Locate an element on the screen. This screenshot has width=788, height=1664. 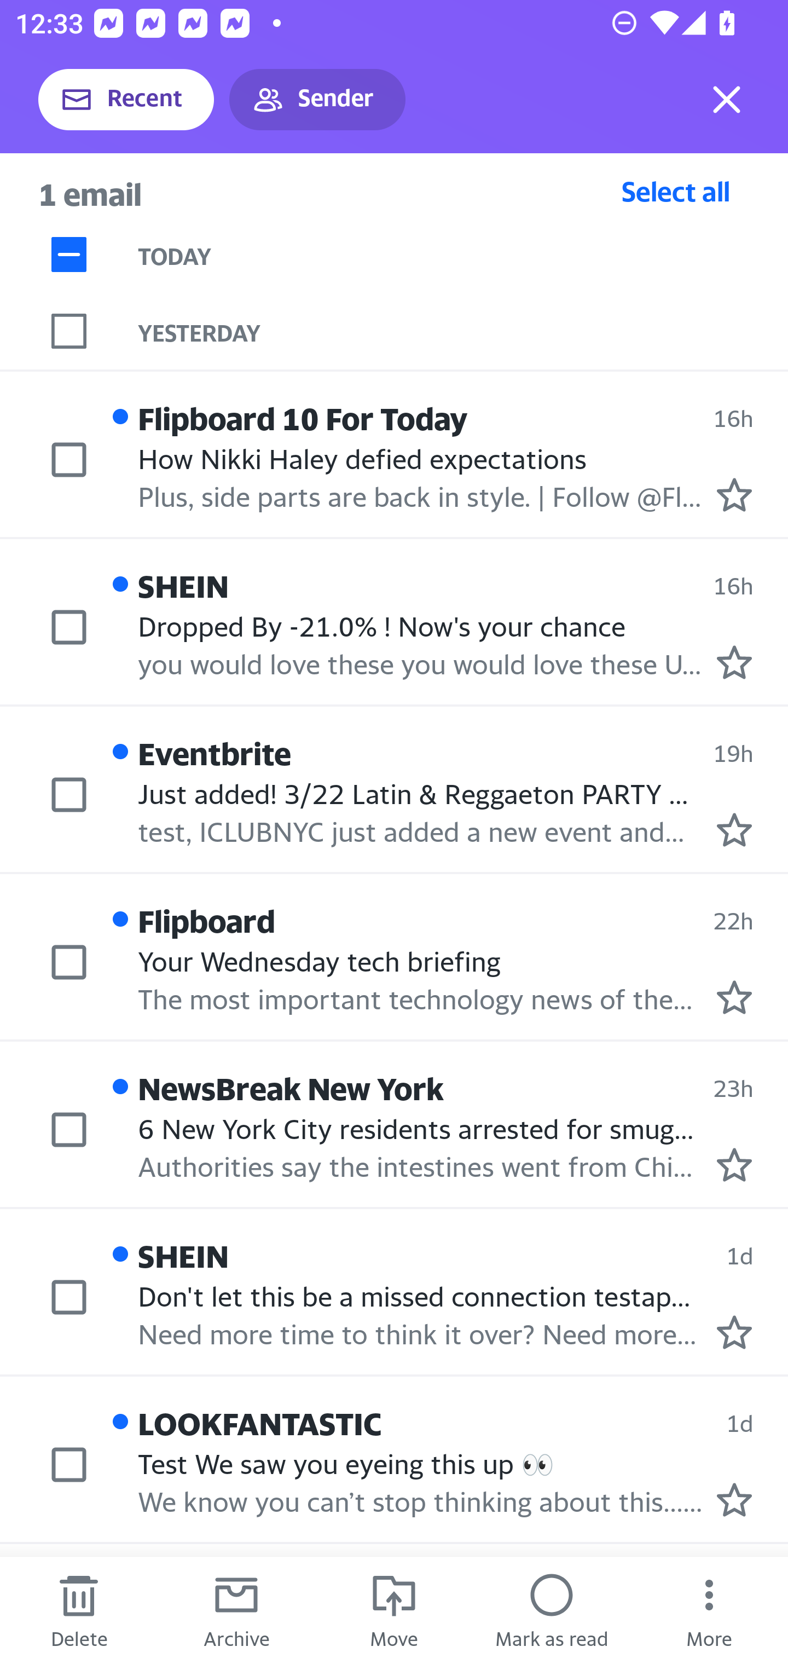
Mark as starred. is located at coordinates (734, 1165).